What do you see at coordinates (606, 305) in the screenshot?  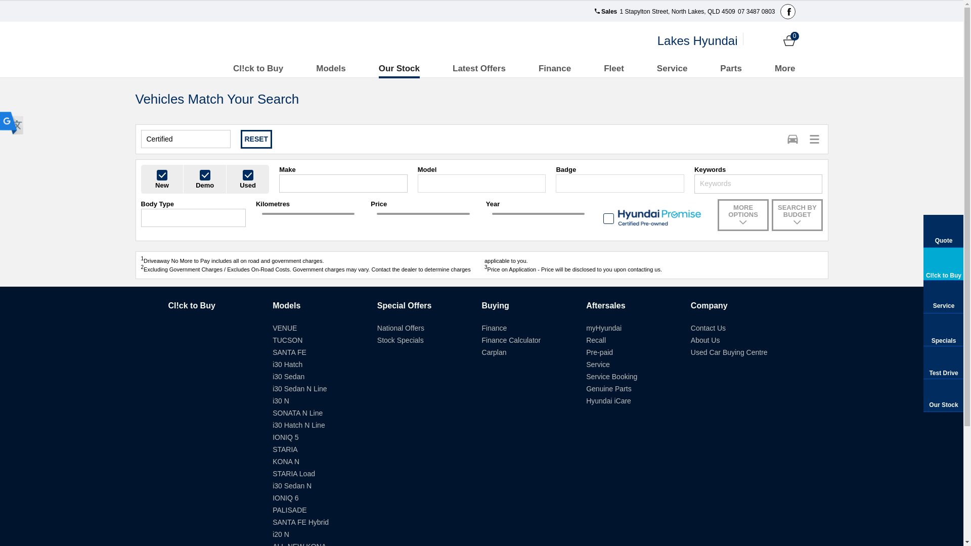 I see `Aftersales` at bounding box center [606, 305].